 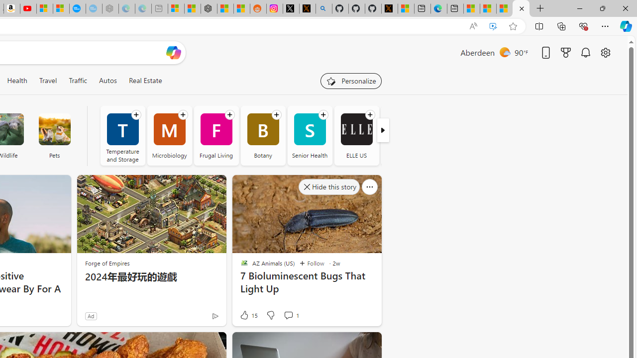 I want to click on Real Estate, so click(x=145, y=81).